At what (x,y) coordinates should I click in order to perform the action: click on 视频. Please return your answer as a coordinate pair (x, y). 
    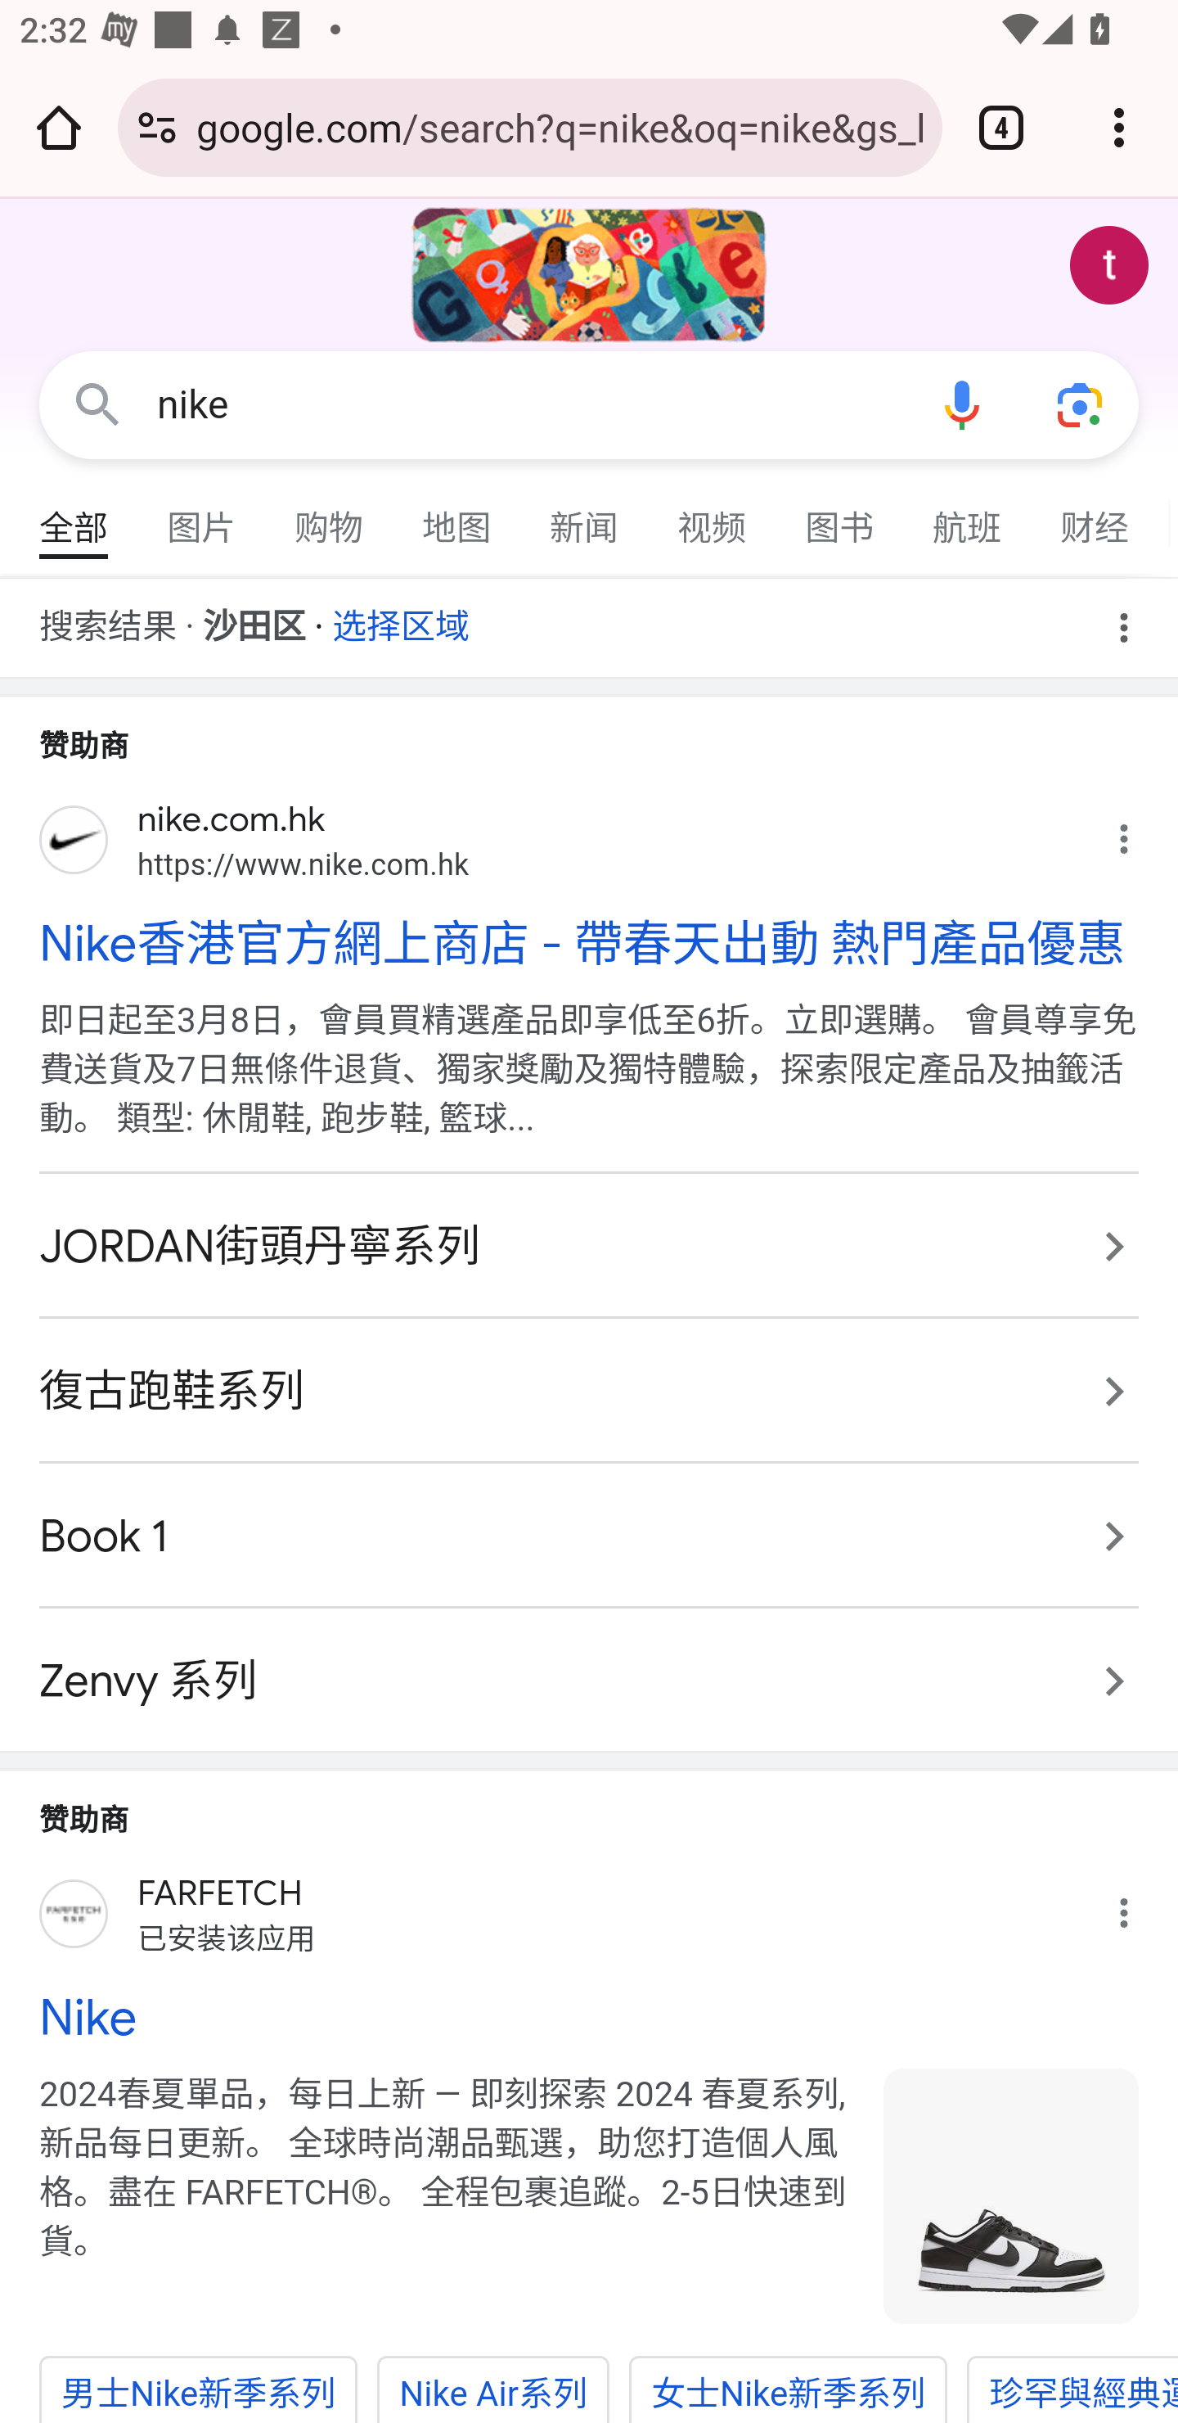
    Looking at the image, I should click on (713, 516).